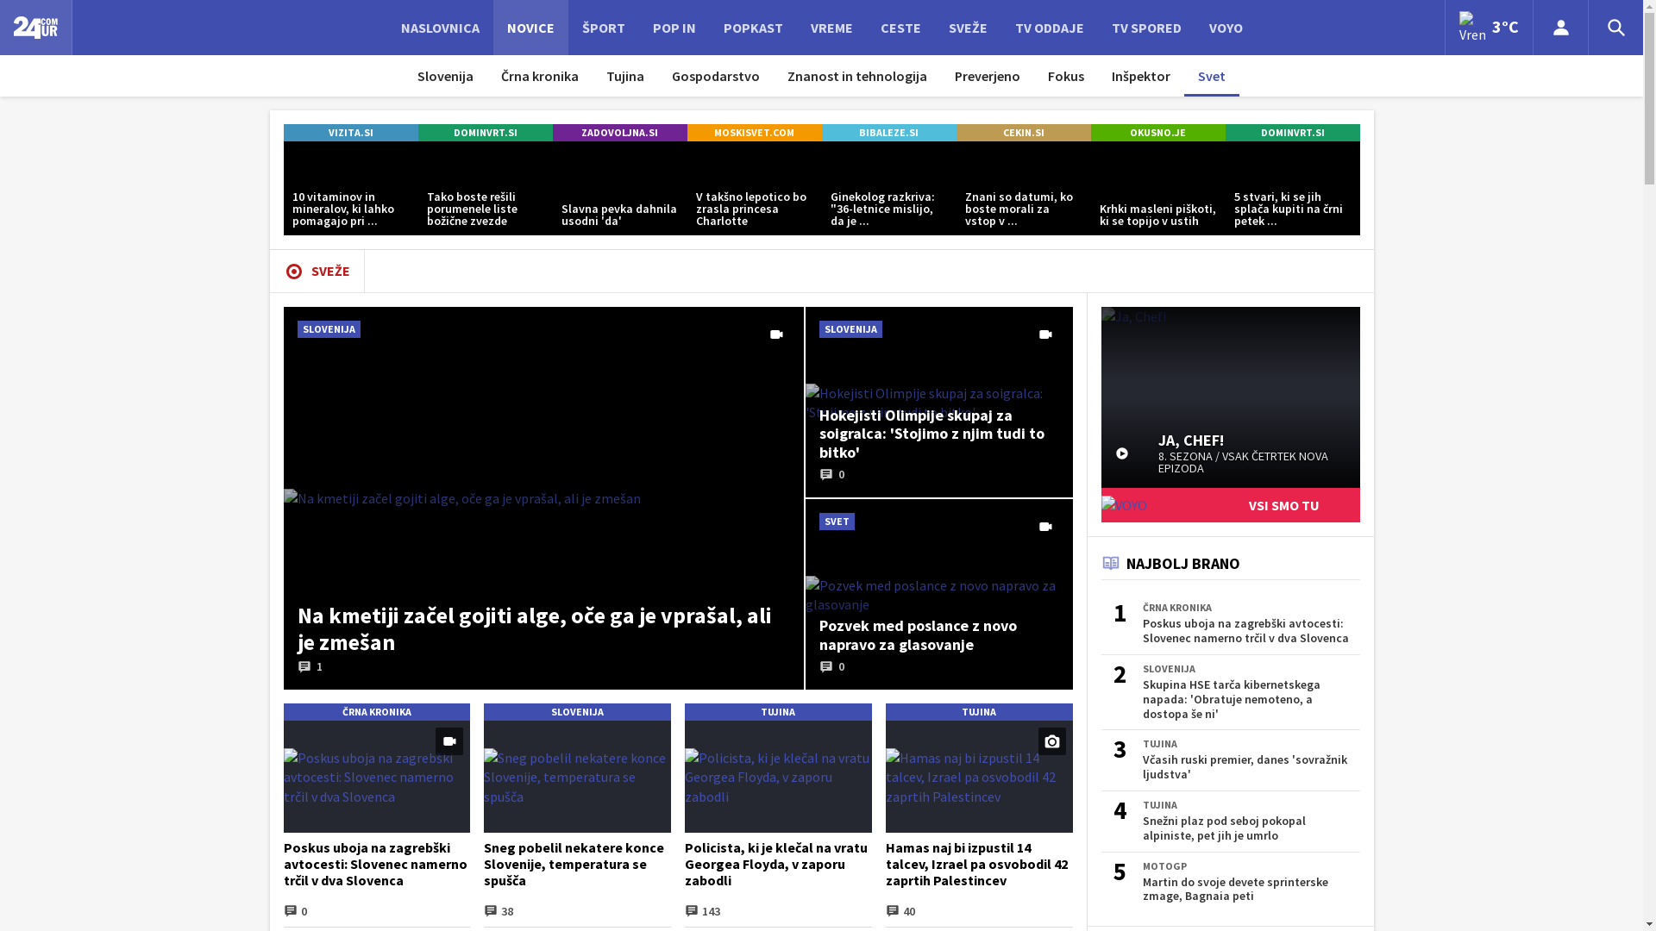 This screenshot has width=1656, height=931. What do you see at coordinates (1292, 133) in the screenshot?
I see `DOMINVRT.SI` at bounding box center [1292, 133].